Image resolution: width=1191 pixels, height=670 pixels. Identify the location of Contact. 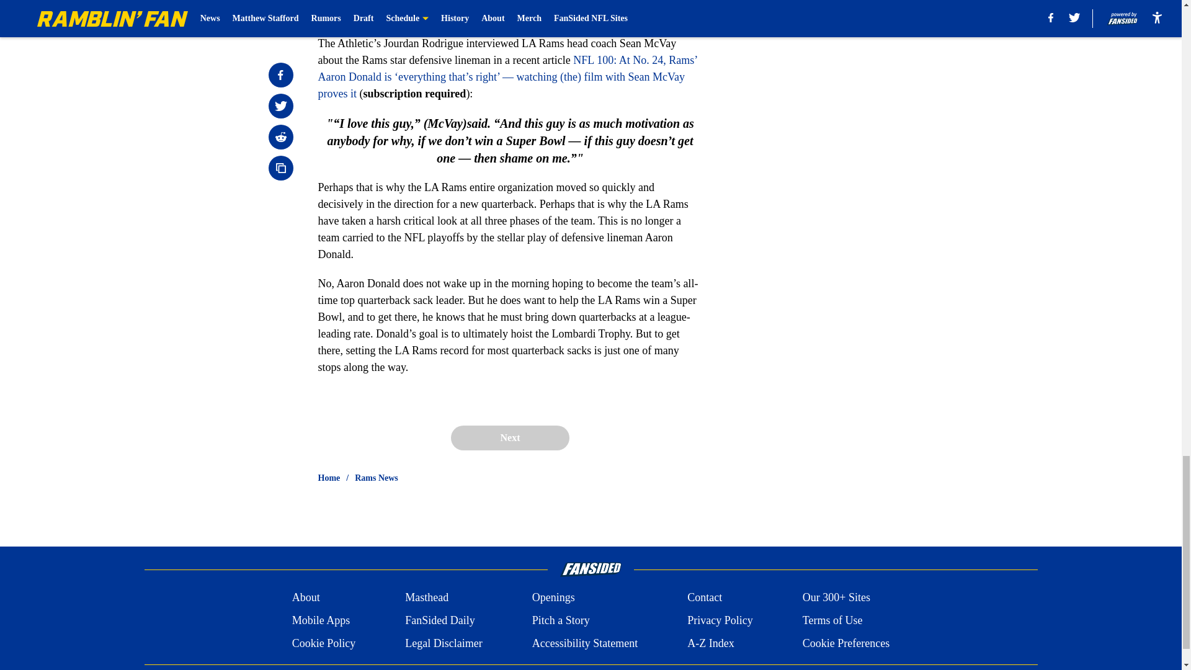
(704, 598).